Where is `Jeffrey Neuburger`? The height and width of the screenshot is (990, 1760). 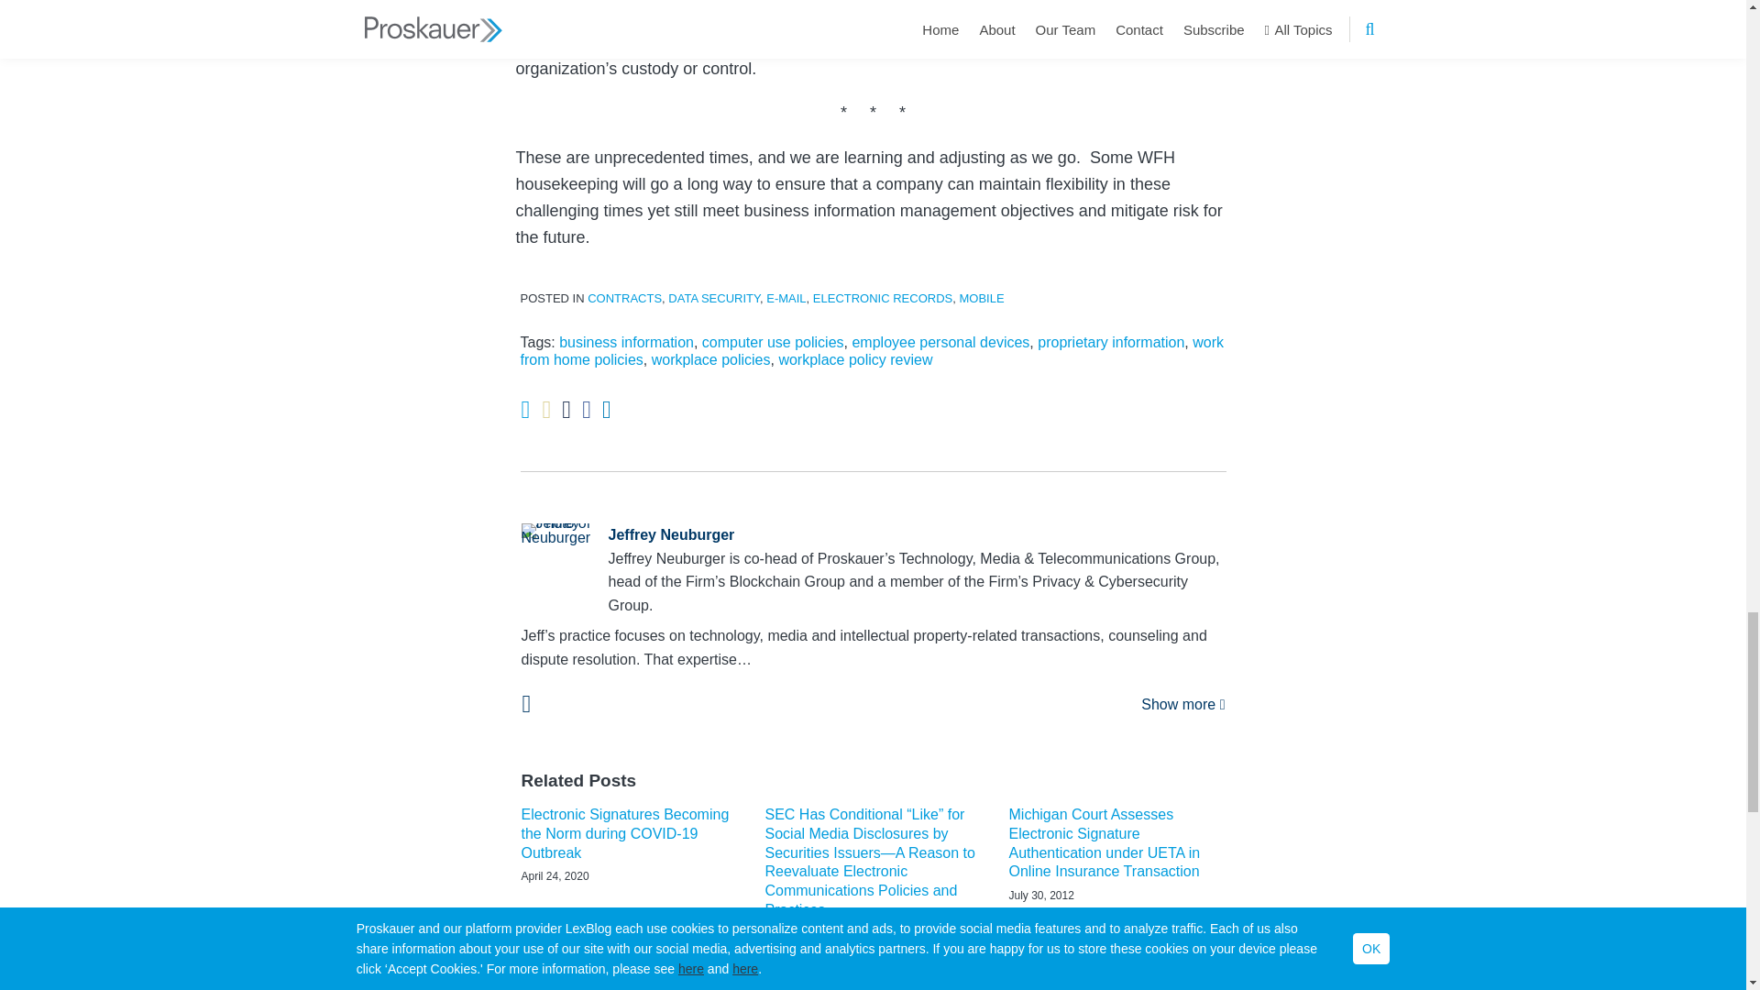
Jeffrey Neuburger is located at coordinates (873, 535).